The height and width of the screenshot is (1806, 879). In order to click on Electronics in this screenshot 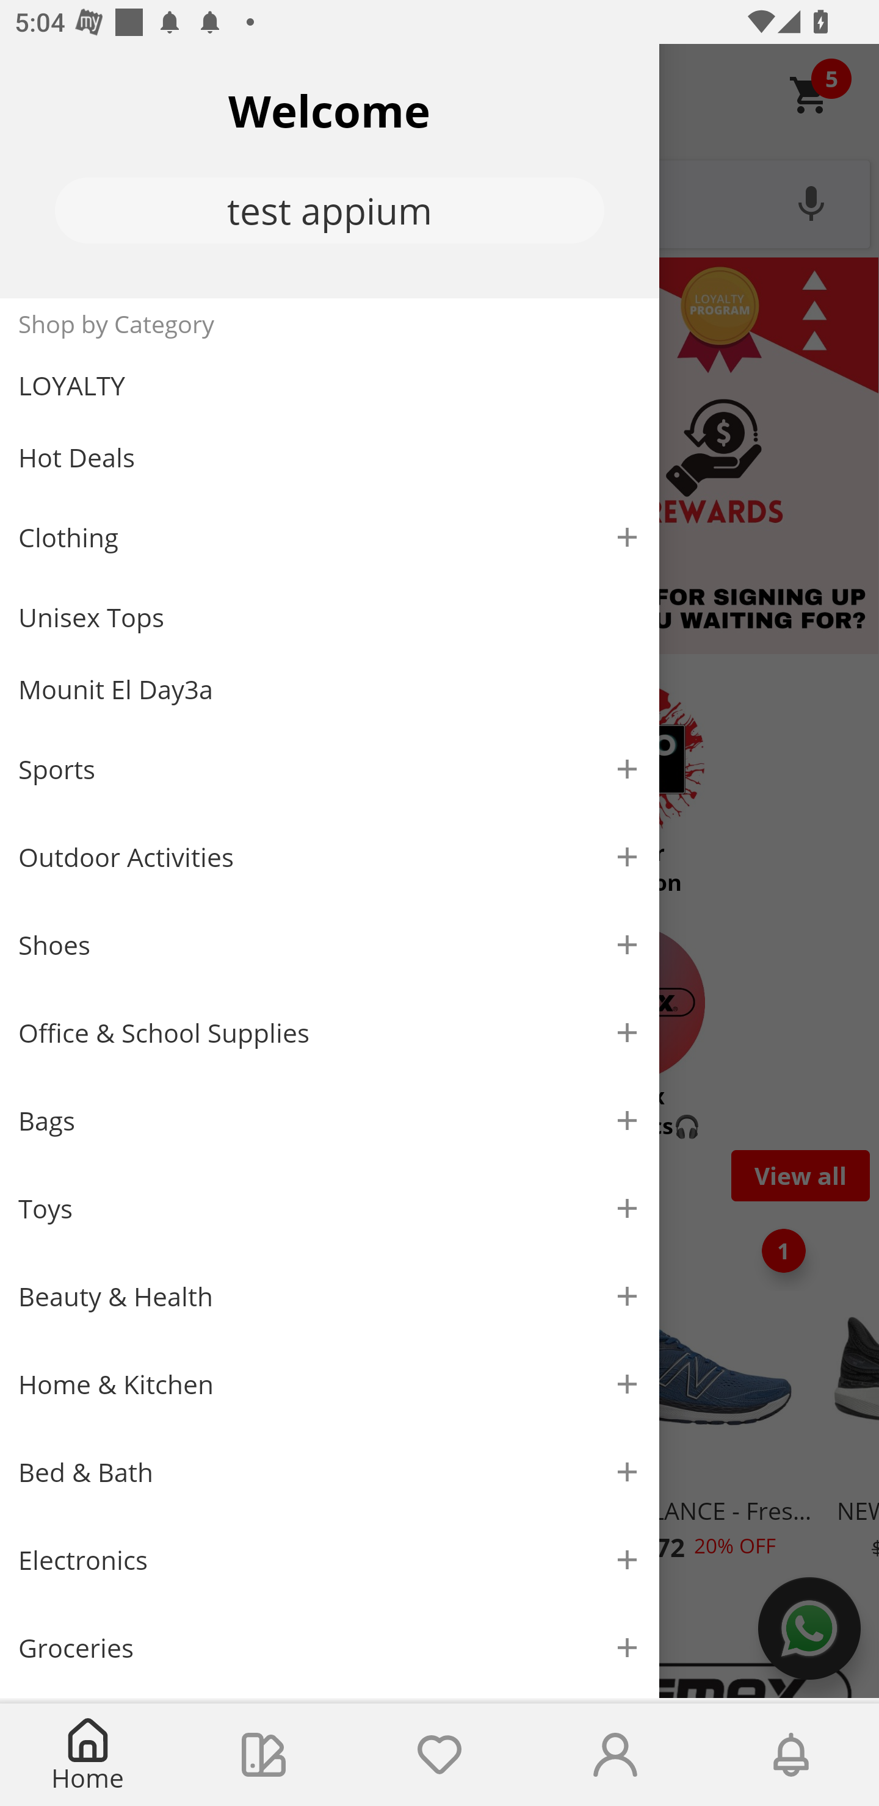, I will do `click(330, 1560)`.